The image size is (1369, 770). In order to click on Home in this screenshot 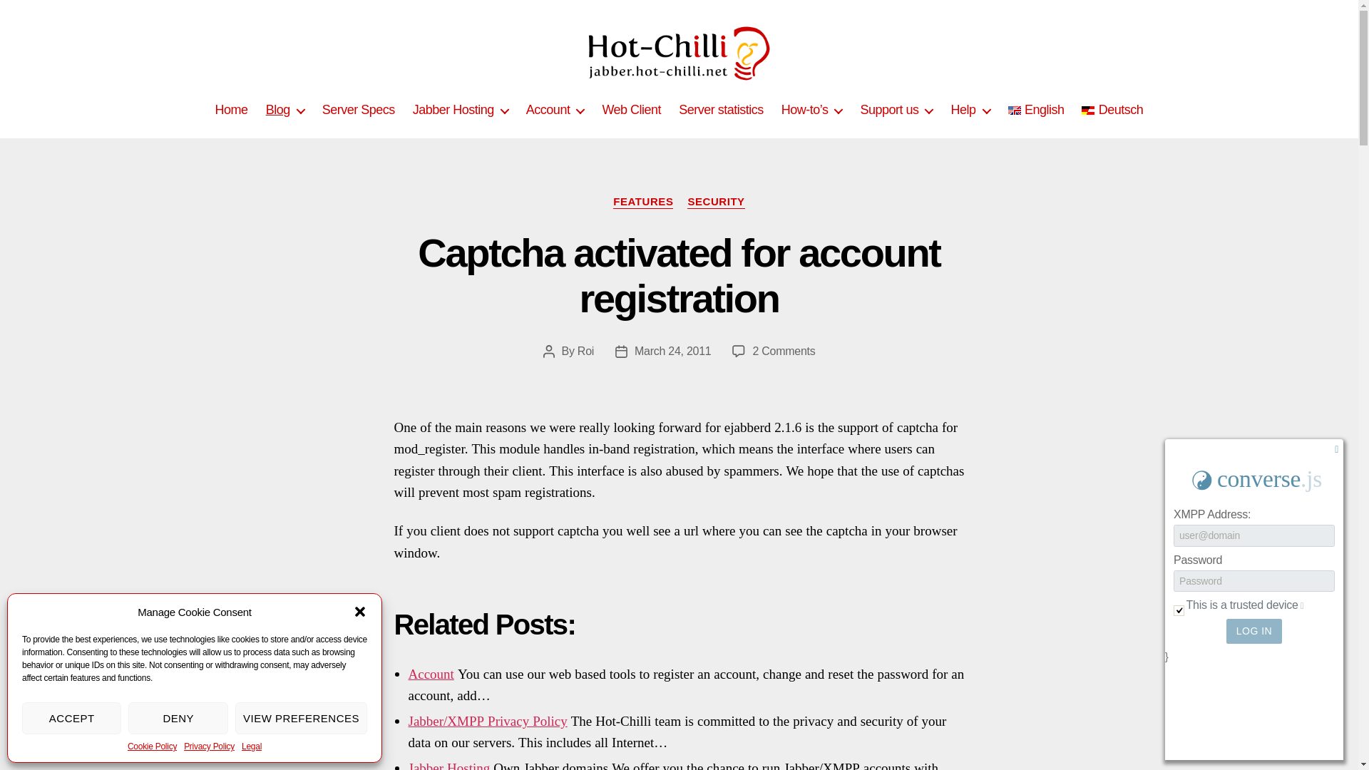, I will do `click(231, 110)`.